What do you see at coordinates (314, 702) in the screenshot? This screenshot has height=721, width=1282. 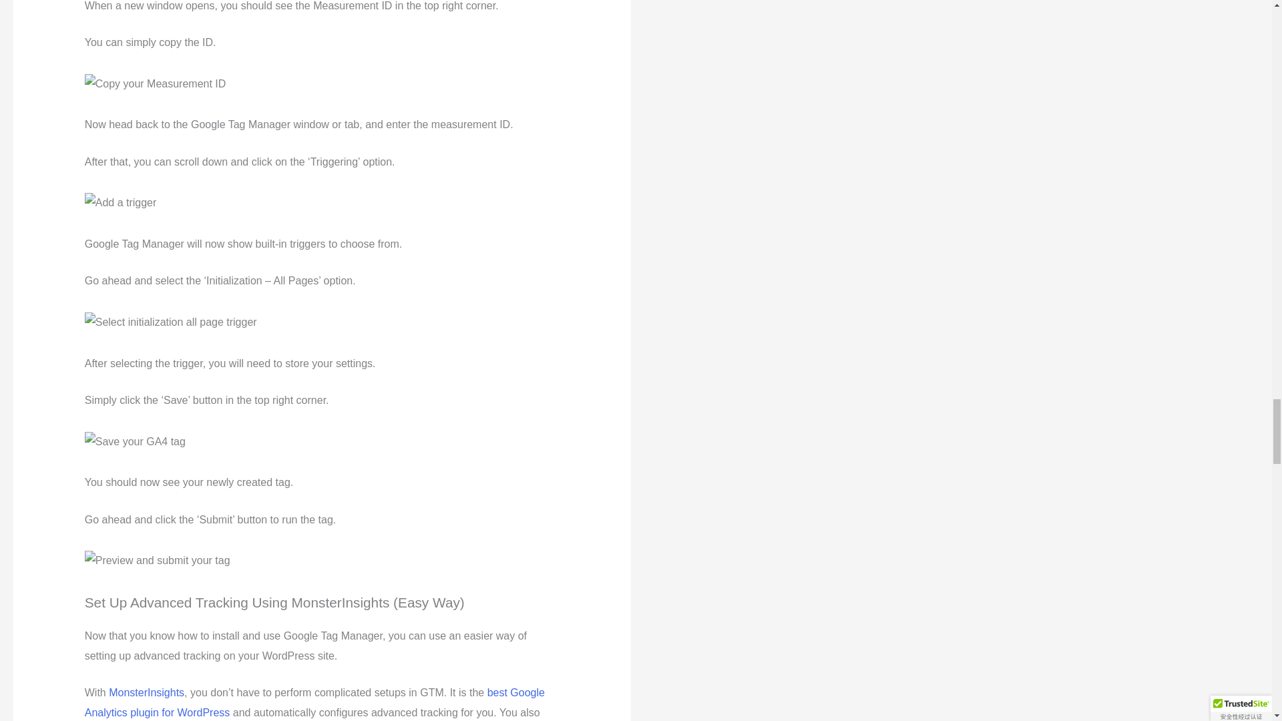 I see `best Google Analytics plugin for WordPress` at bounding box center [314, 702].